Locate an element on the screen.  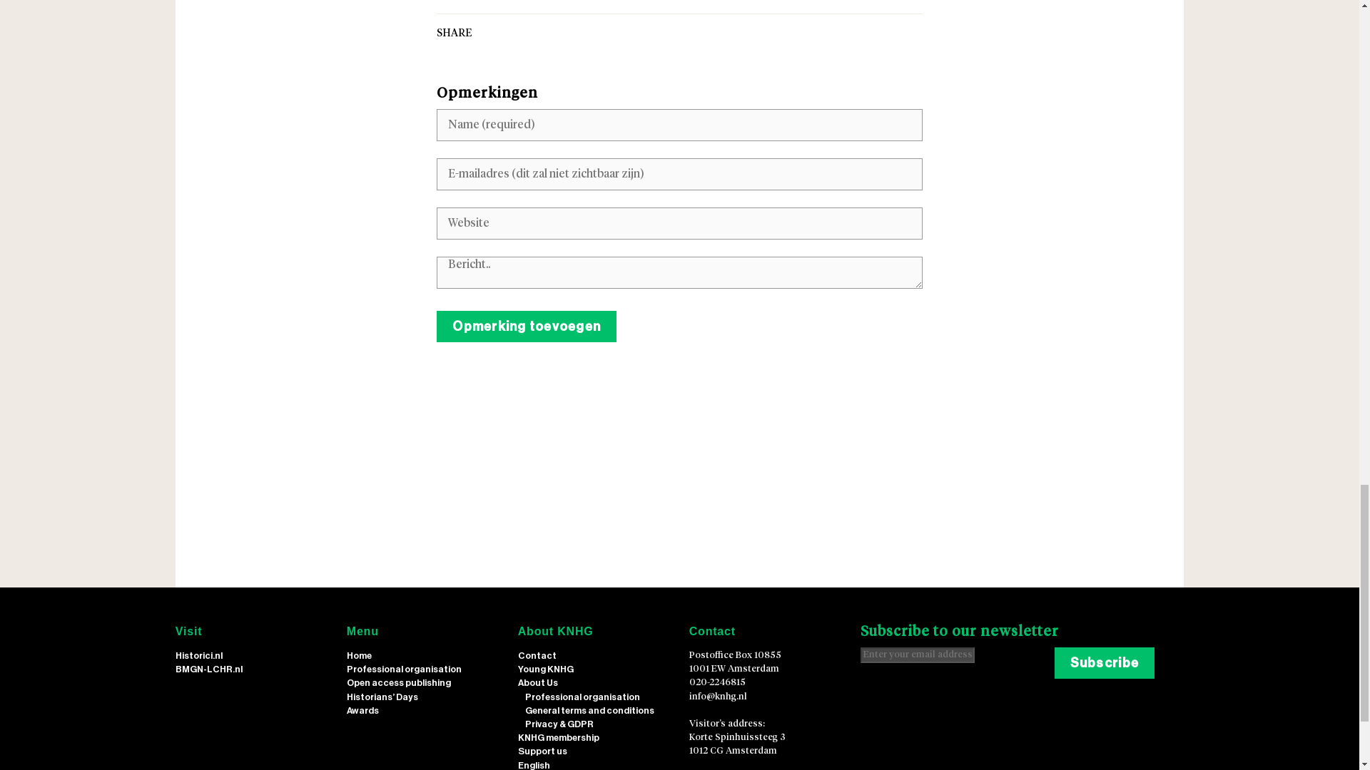
Opmerking toevoegen is located at coordinates (527, 327).